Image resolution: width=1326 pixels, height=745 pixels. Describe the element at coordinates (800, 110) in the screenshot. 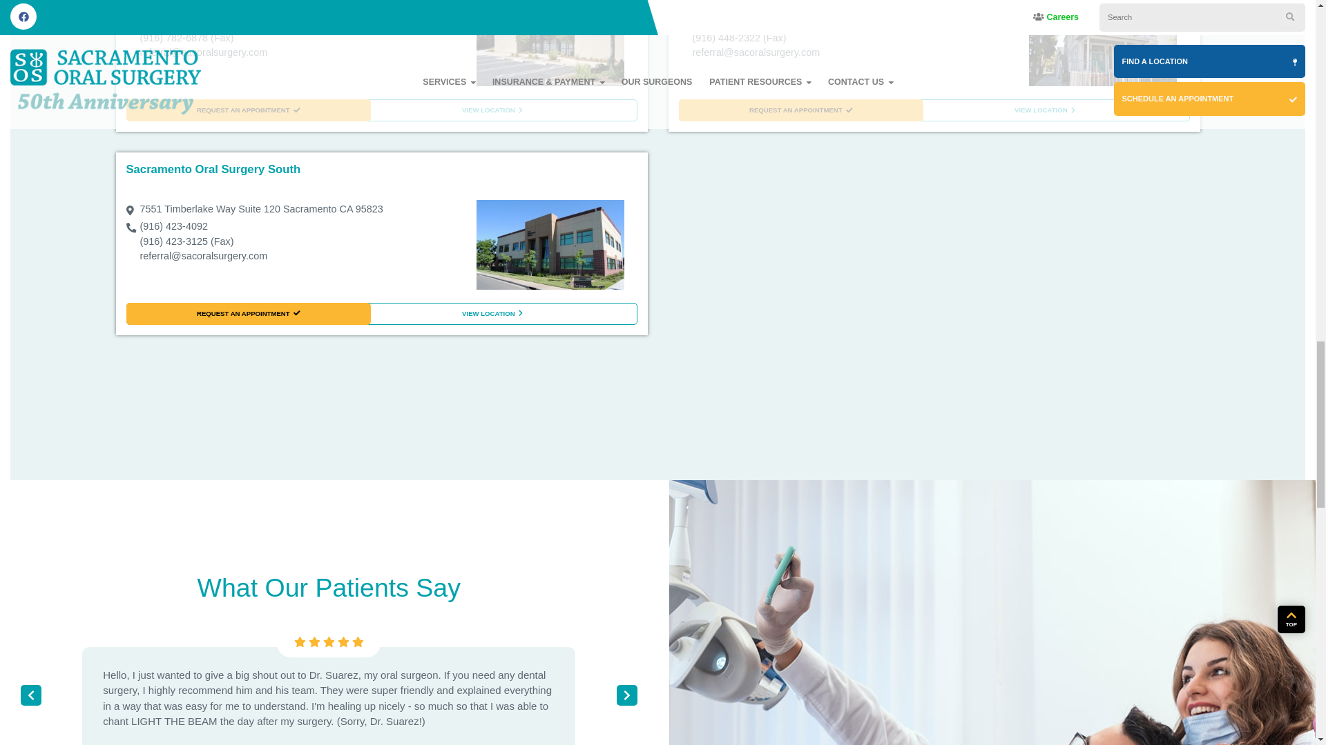

I see `REQUEST AN APPOINTMENT` at that location.